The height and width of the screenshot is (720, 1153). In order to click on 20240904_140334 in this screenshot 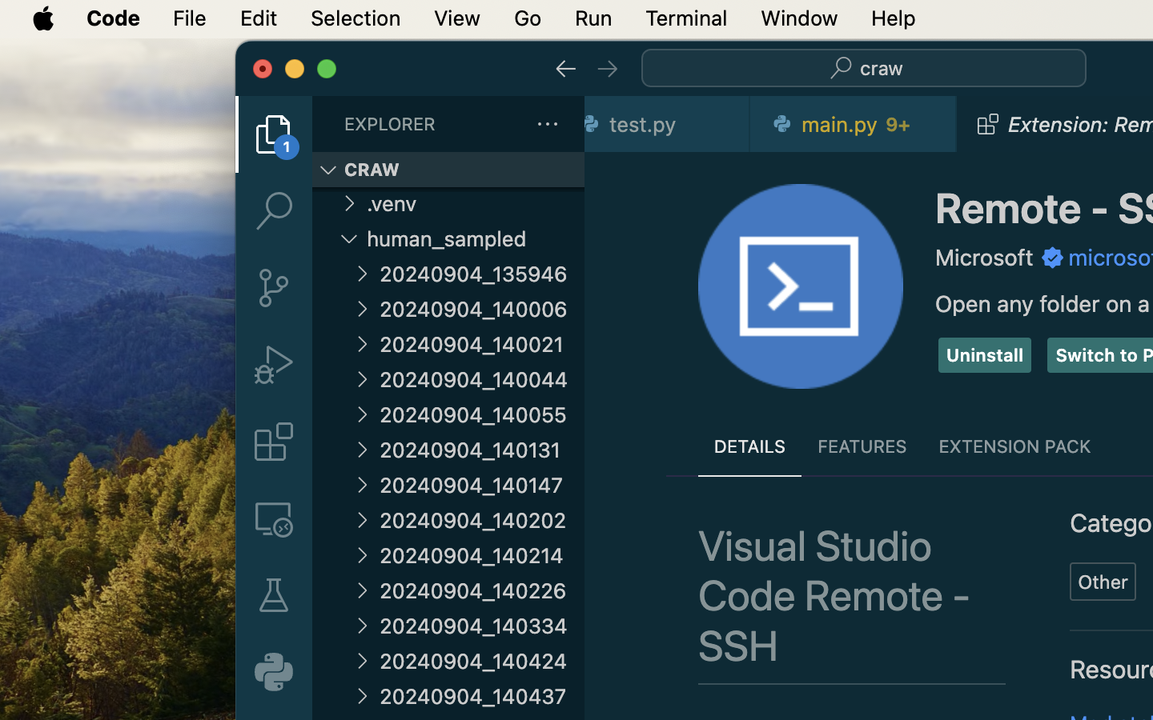, I will do `click(482, 626)`.